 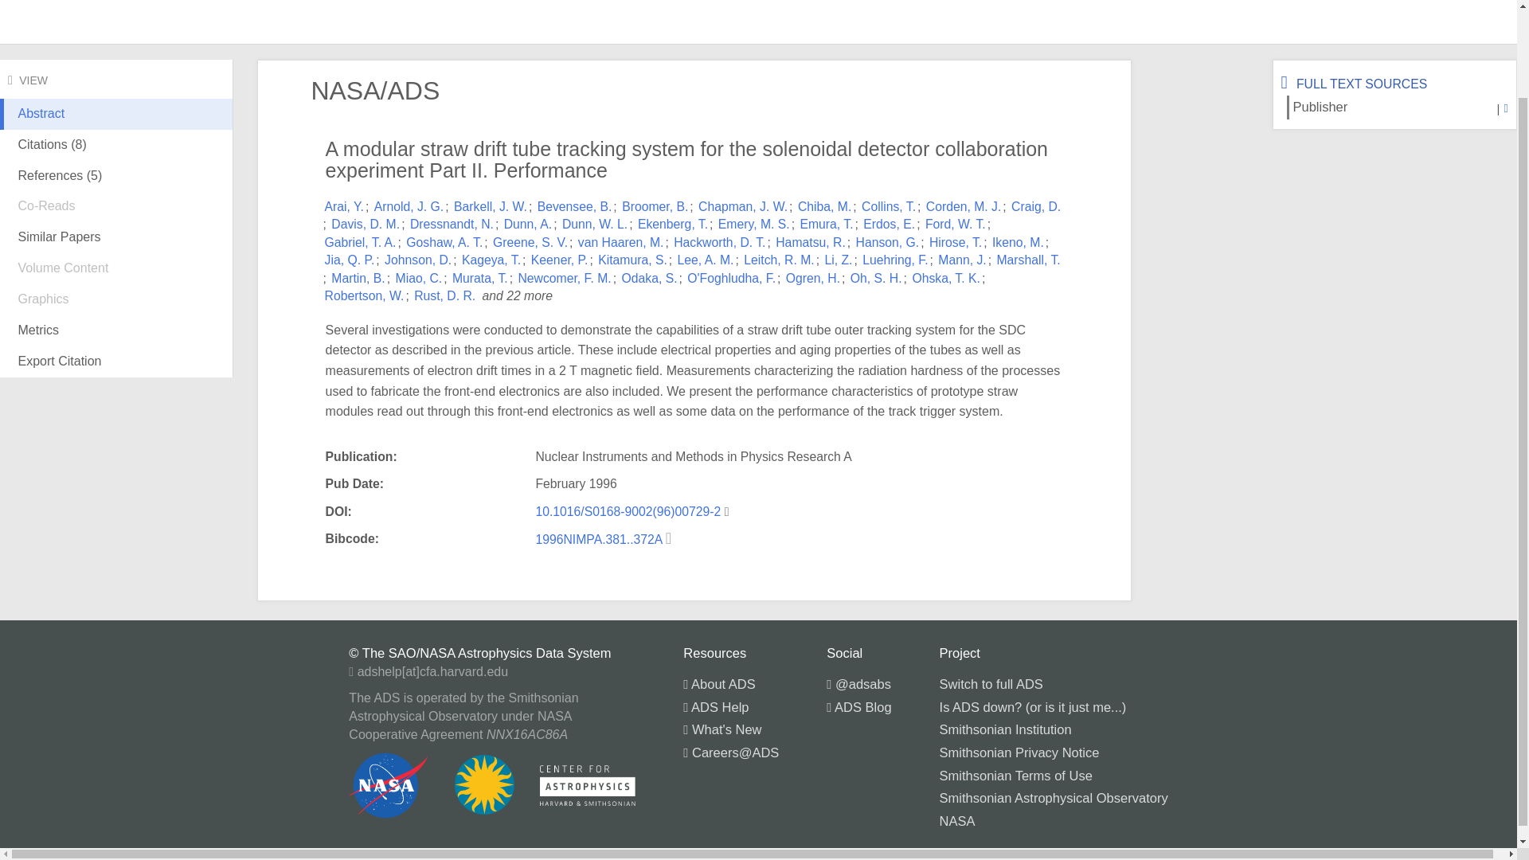 What do you see at coordinates (827, 225) in the screenshot?
I see `Emura, T.` at bounding box center [827, 225].